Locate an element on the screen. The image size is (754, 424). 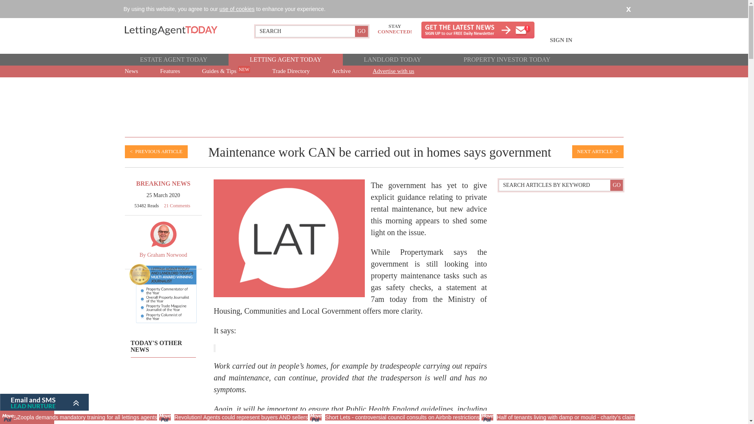
Features is located at coordinates (170, 71).